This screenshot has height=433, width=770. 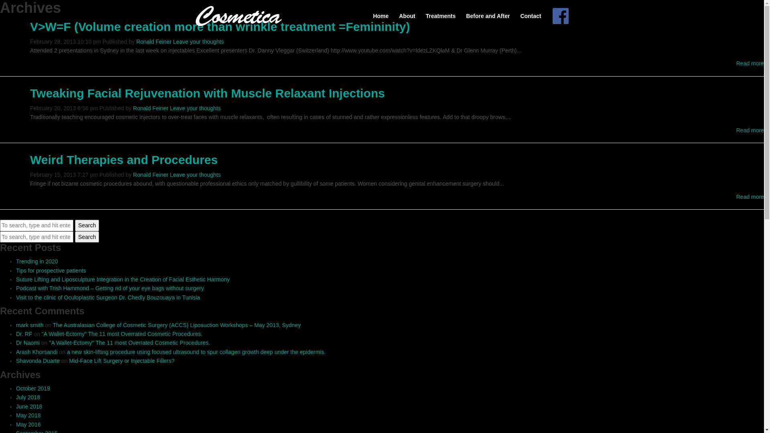 I want to click on Search, so click(x=87, y=225).